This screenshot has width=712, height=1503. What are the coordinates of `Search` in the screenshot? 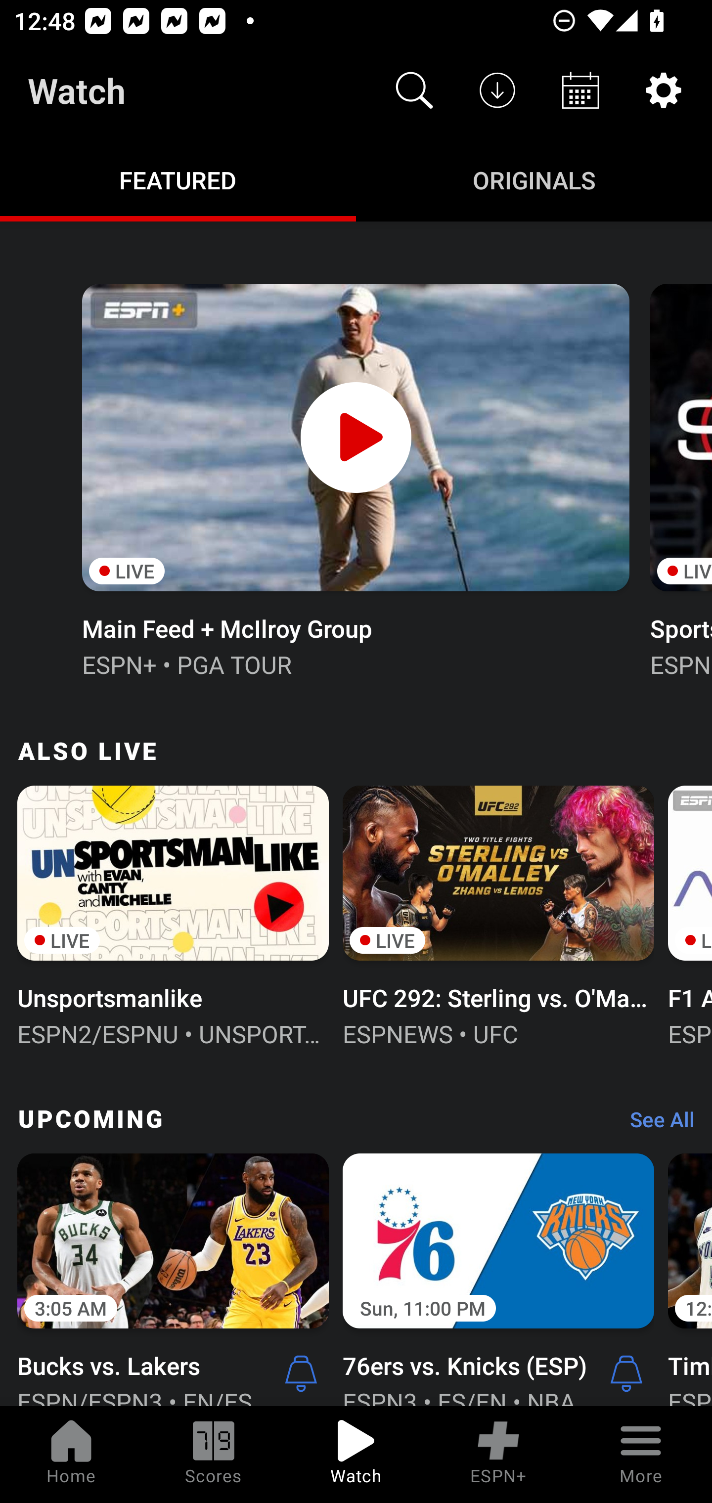 It's located at (414, 90).